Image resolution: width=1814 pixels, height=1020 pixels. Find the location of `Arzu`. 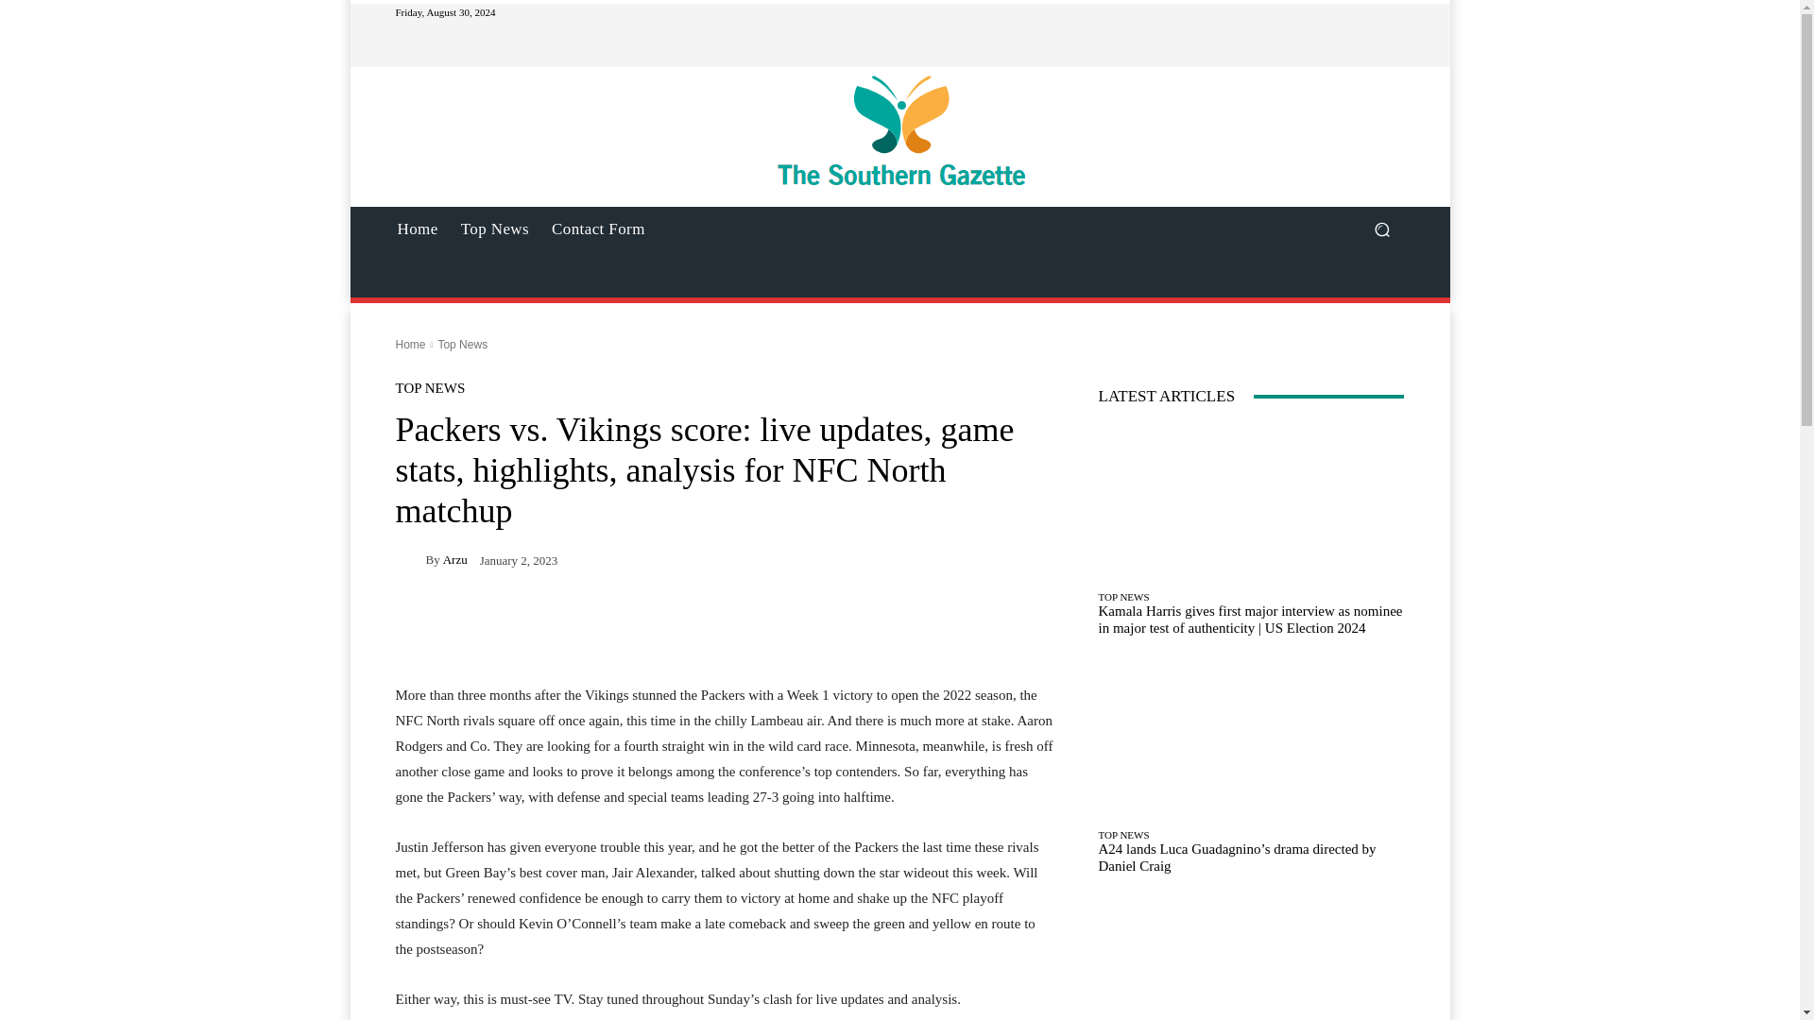

Arzu is located at coordinates (455, 559).